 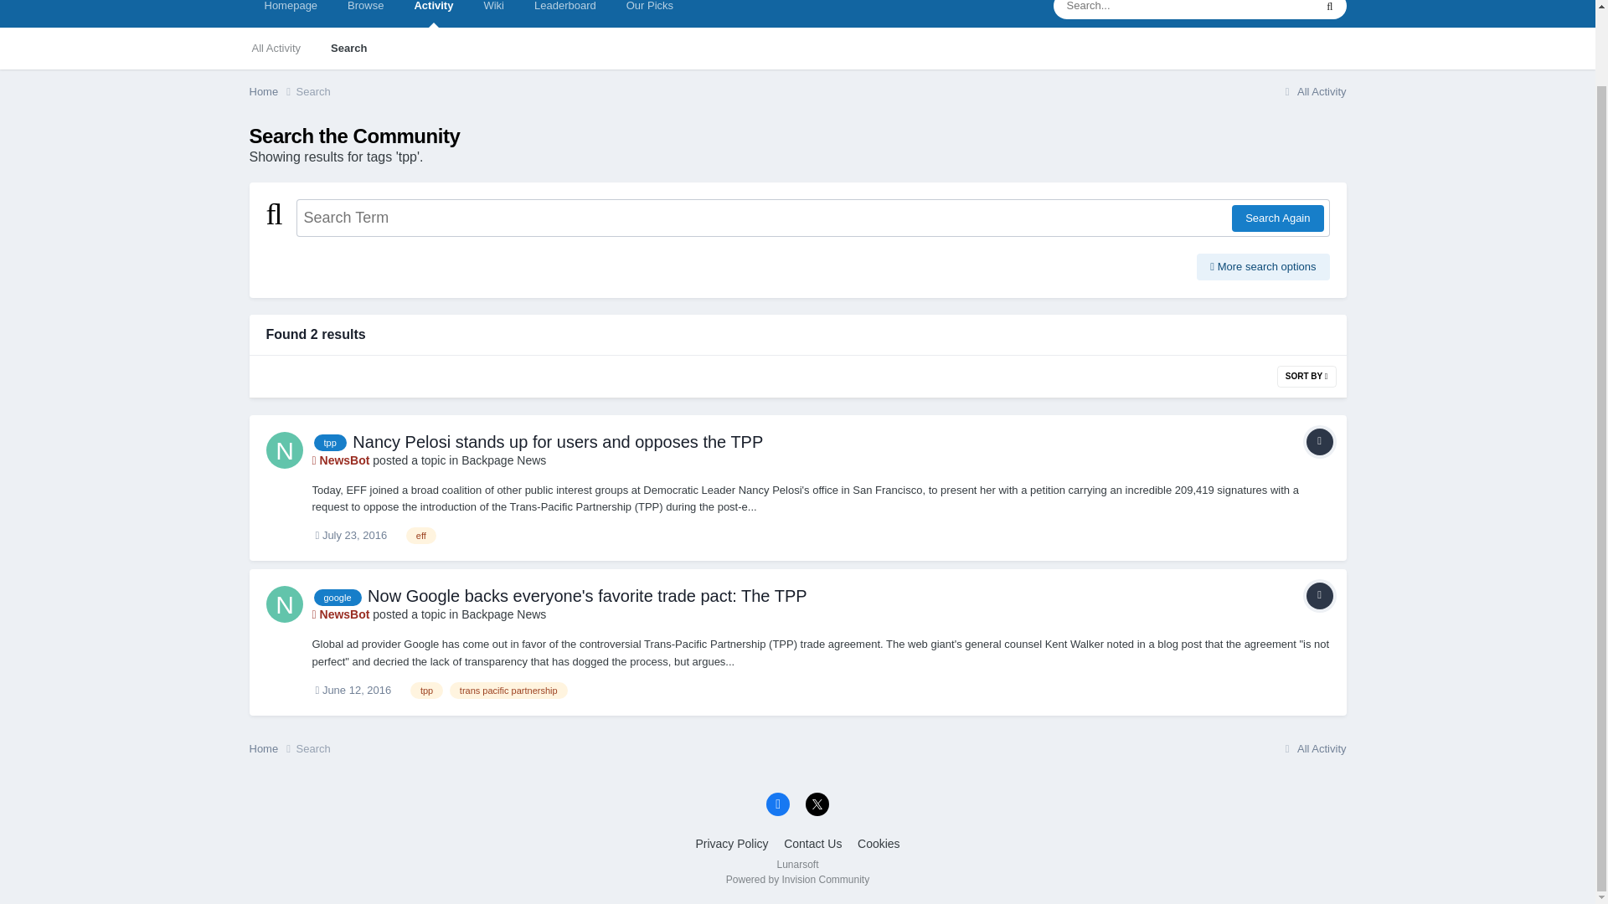 What do you see at coordinates (340, 460) in the screenshot?
I see `Go to NewsBot's profile` at bounding box center [340, 460].